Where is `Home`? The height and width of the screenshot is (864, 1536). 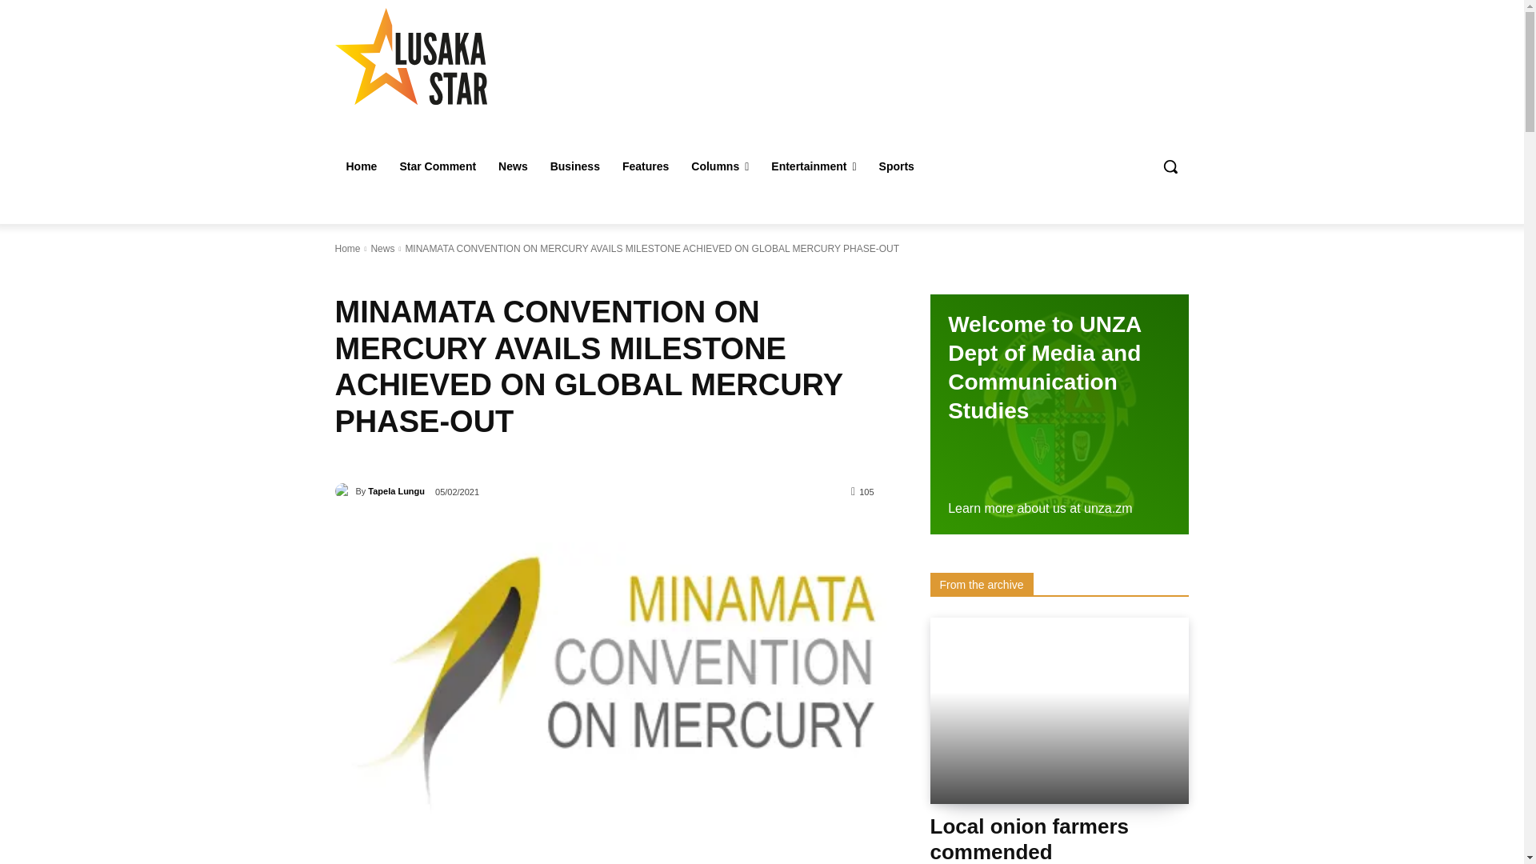
Home is located at coordinates (362, 166).